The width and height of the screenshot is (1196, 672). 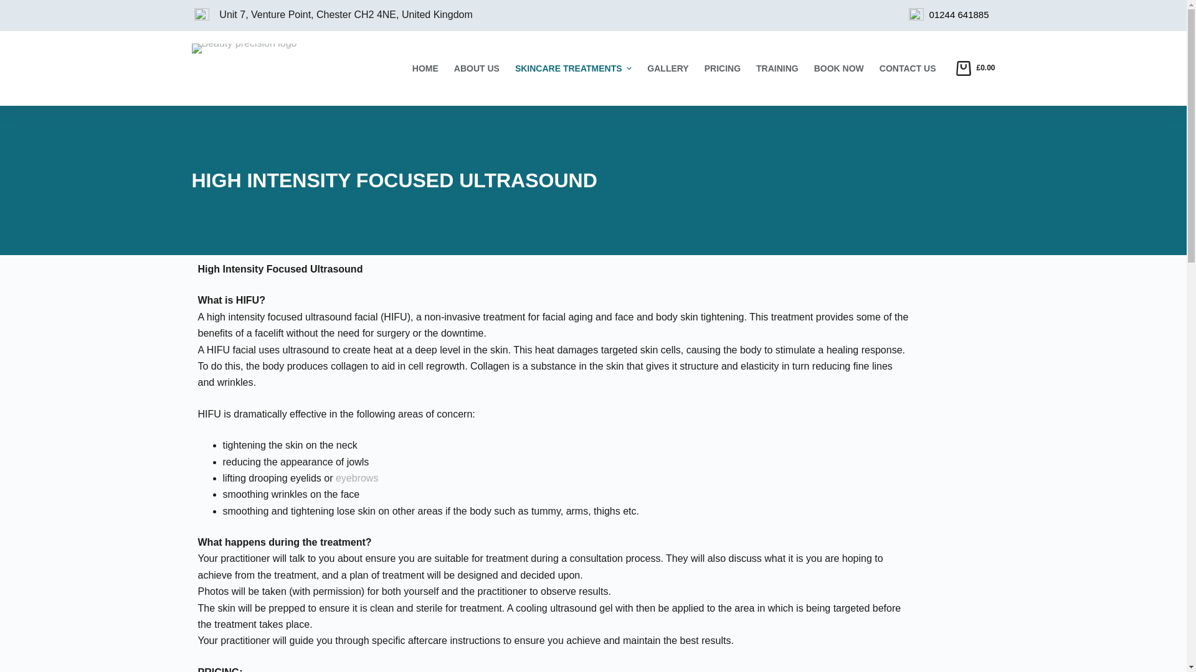 I want to click on Skip to content, so click(x=12, y=6).